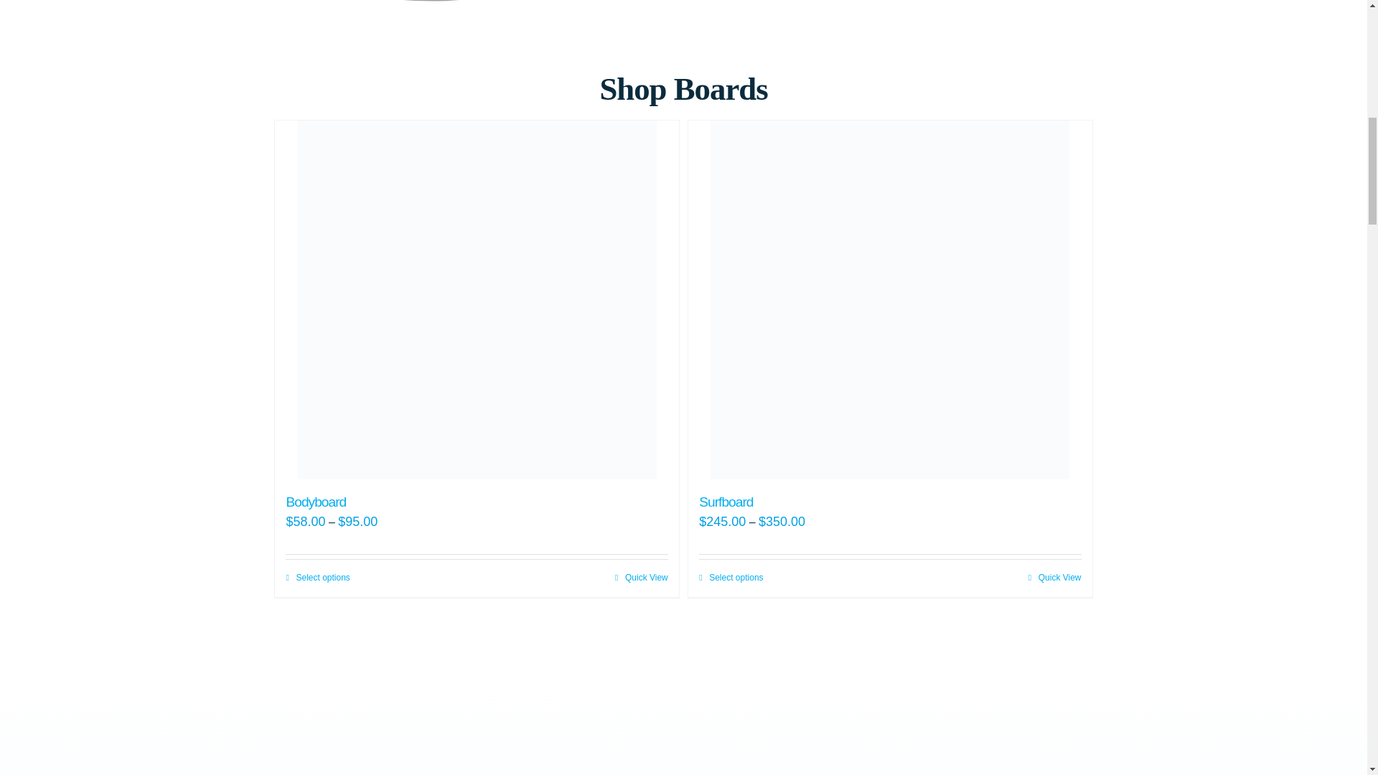  I want to click on Quick View, so click(642, 578).